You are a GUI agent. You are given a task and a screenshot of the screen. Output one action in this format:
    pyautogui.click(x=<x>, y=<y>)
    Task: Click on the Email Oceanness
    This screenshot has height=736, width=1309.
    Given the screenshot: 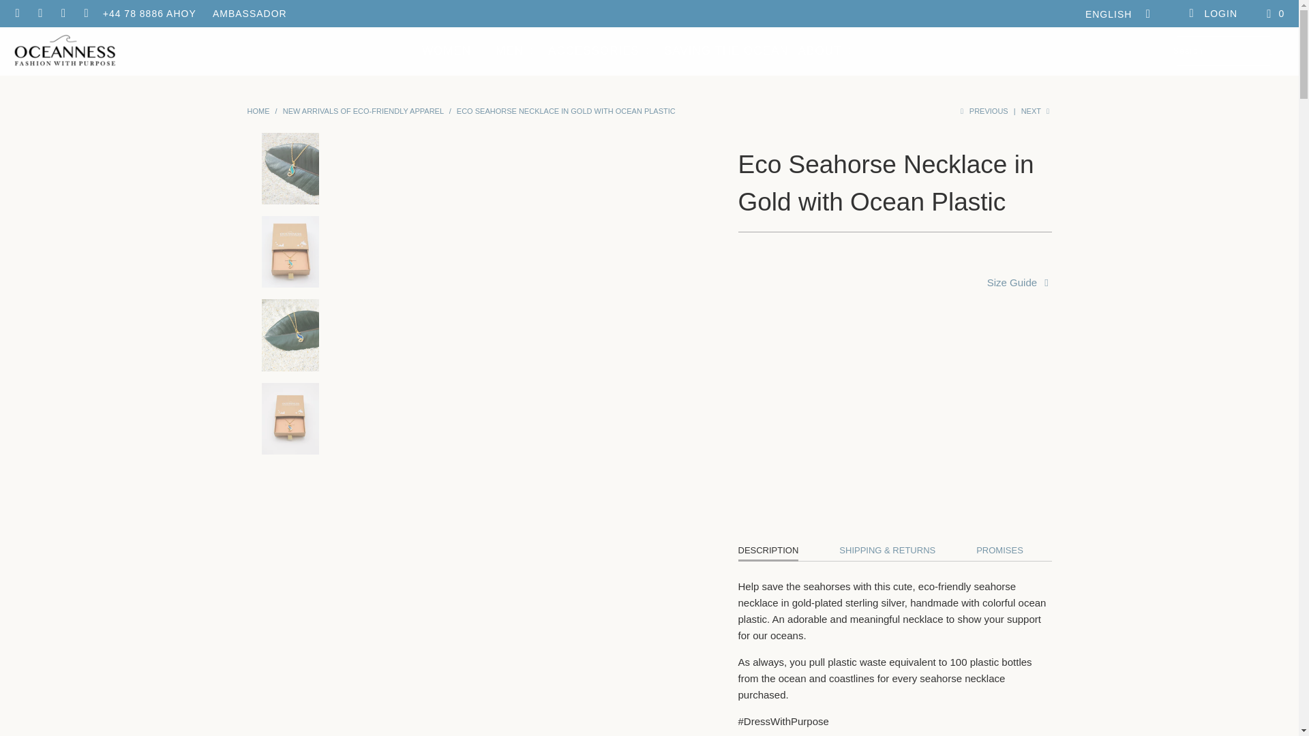 What is the action you would take?
    pyautogui.click(x=86, y=14)
    